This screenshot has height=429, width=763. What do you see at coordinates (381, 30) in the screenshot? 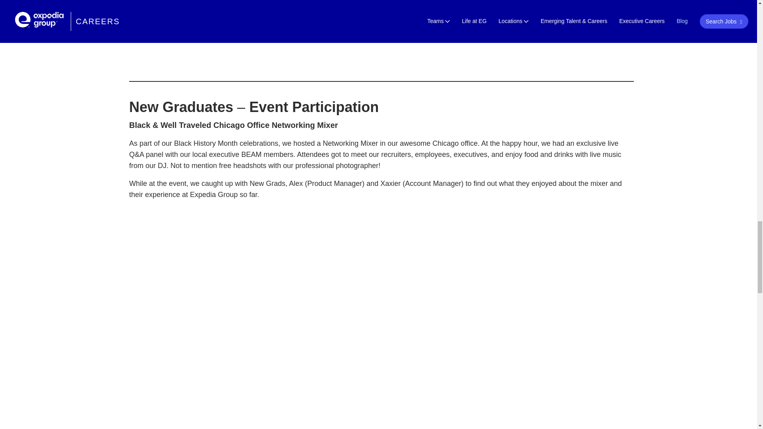
I see `Early Careers: Talking Inclusion Business Groups with Annie` at bounding box center [381, 30].